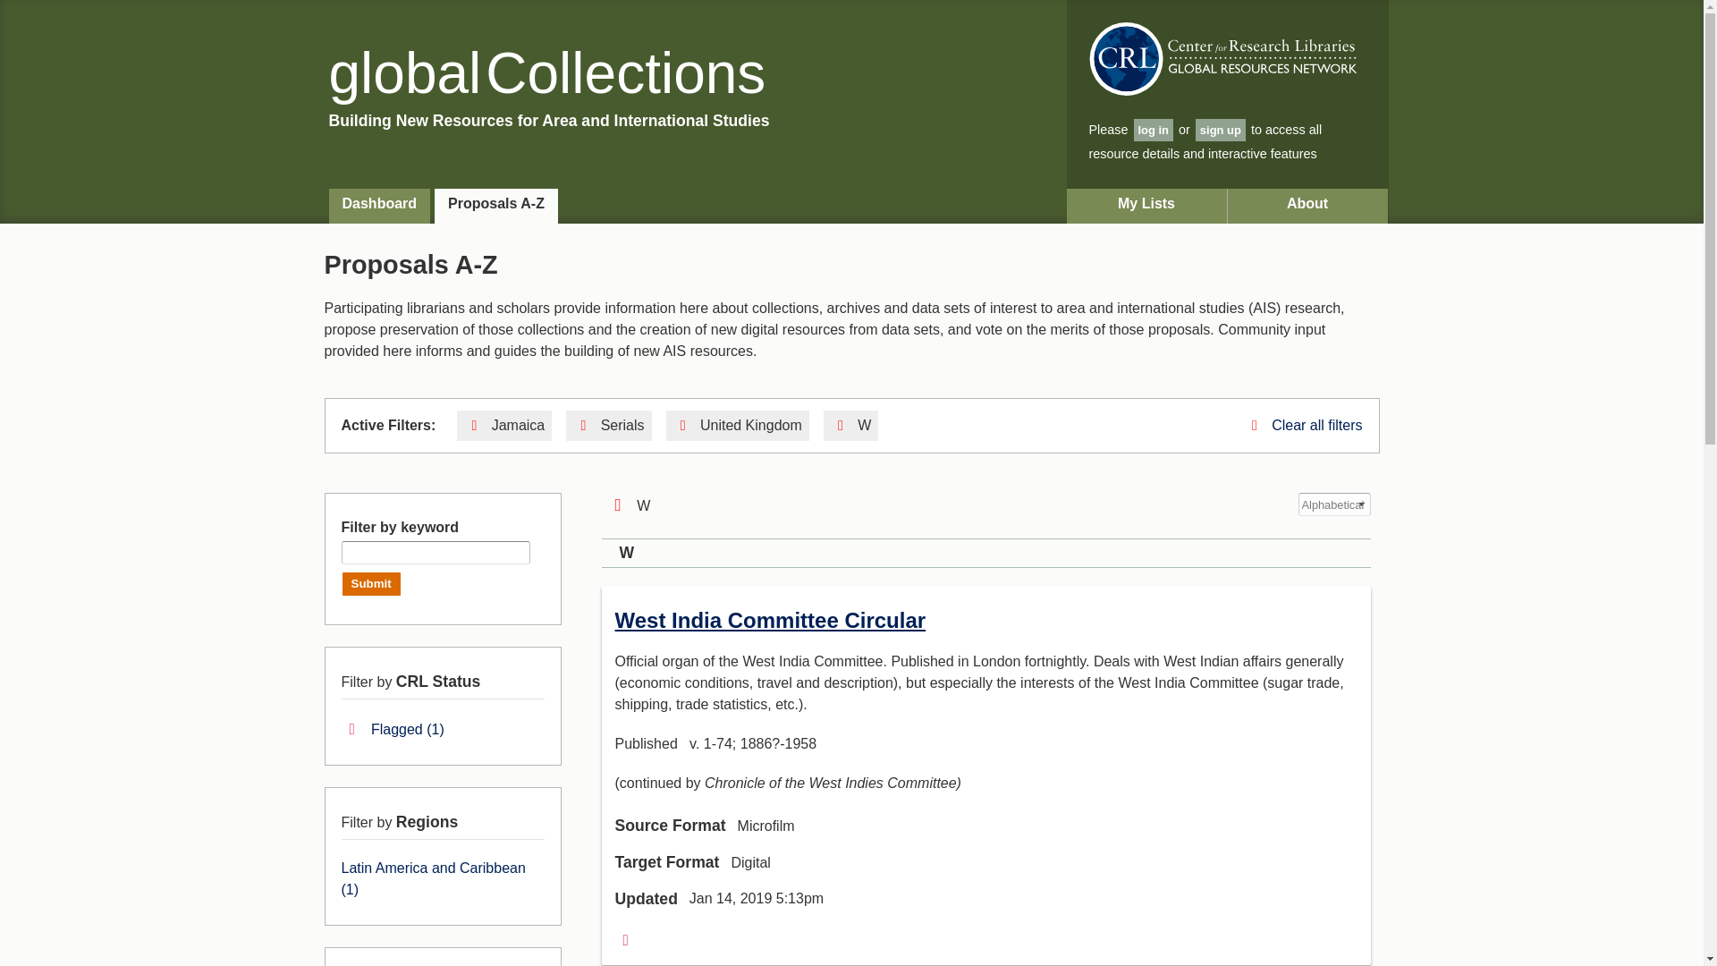  I want to click on log in, so click(1154, 129).